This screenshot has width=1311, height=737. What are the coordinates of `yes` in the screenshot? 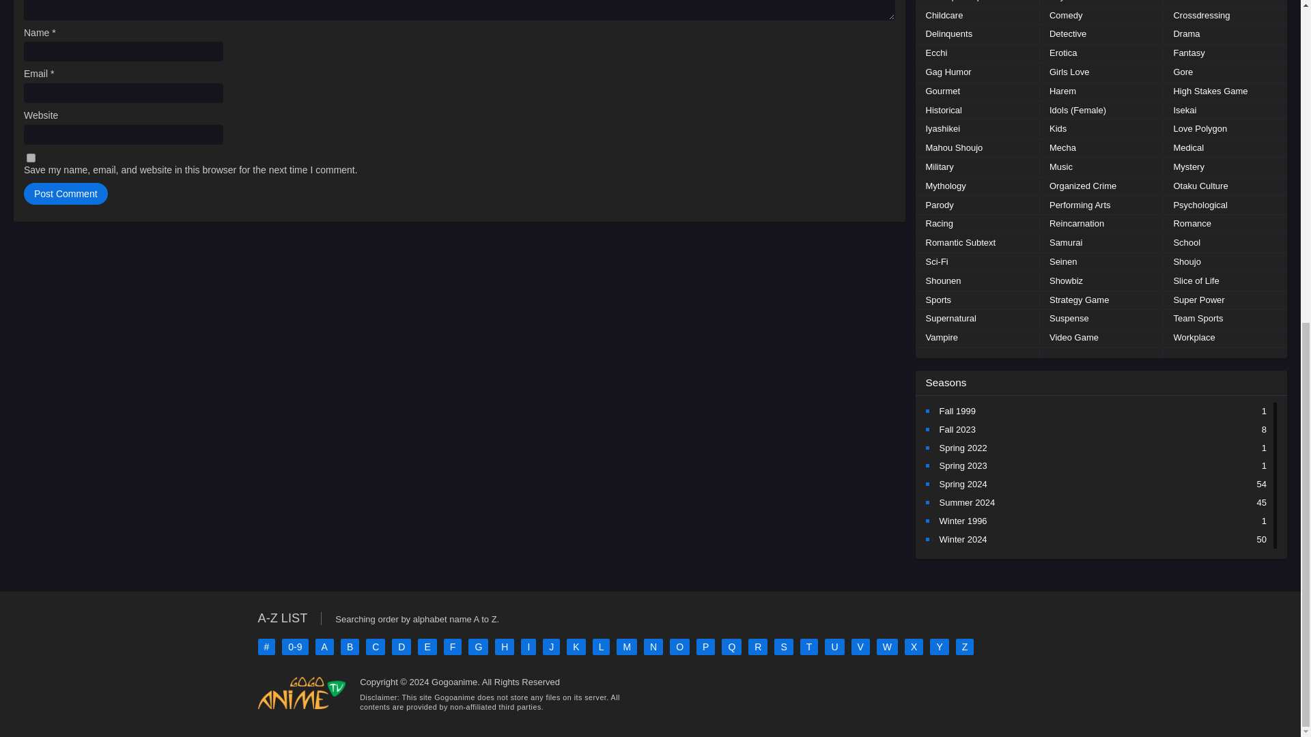 It's located at (30, 157).